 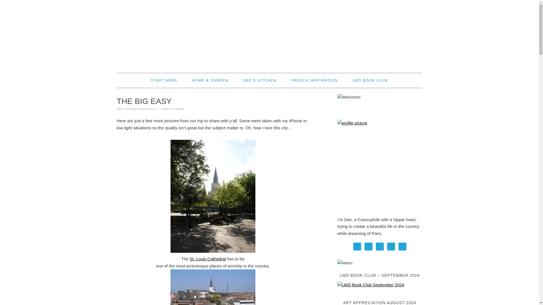 What do you see at coordinates (173, 108) in the screenshot?
I see `Leave a Comment` at bounding box center [173, 108].